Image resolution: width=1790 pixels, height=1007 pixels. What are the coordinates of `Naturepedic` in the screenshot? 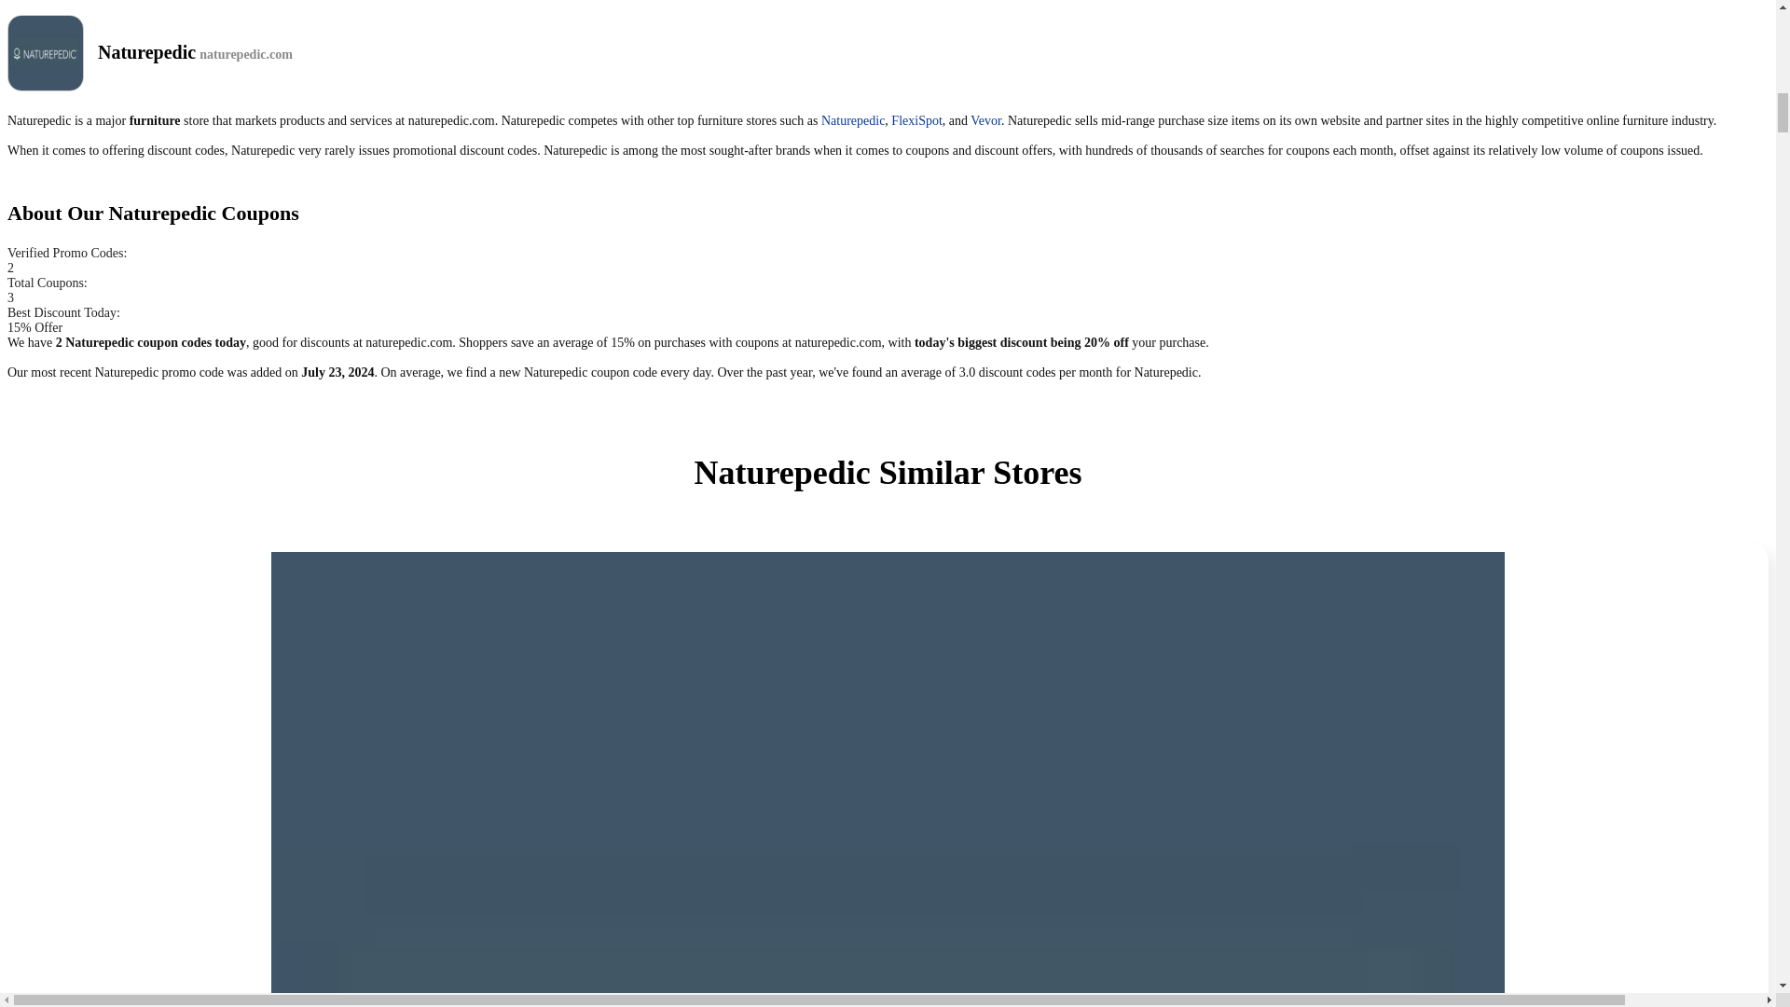 It's located at (852, 121).